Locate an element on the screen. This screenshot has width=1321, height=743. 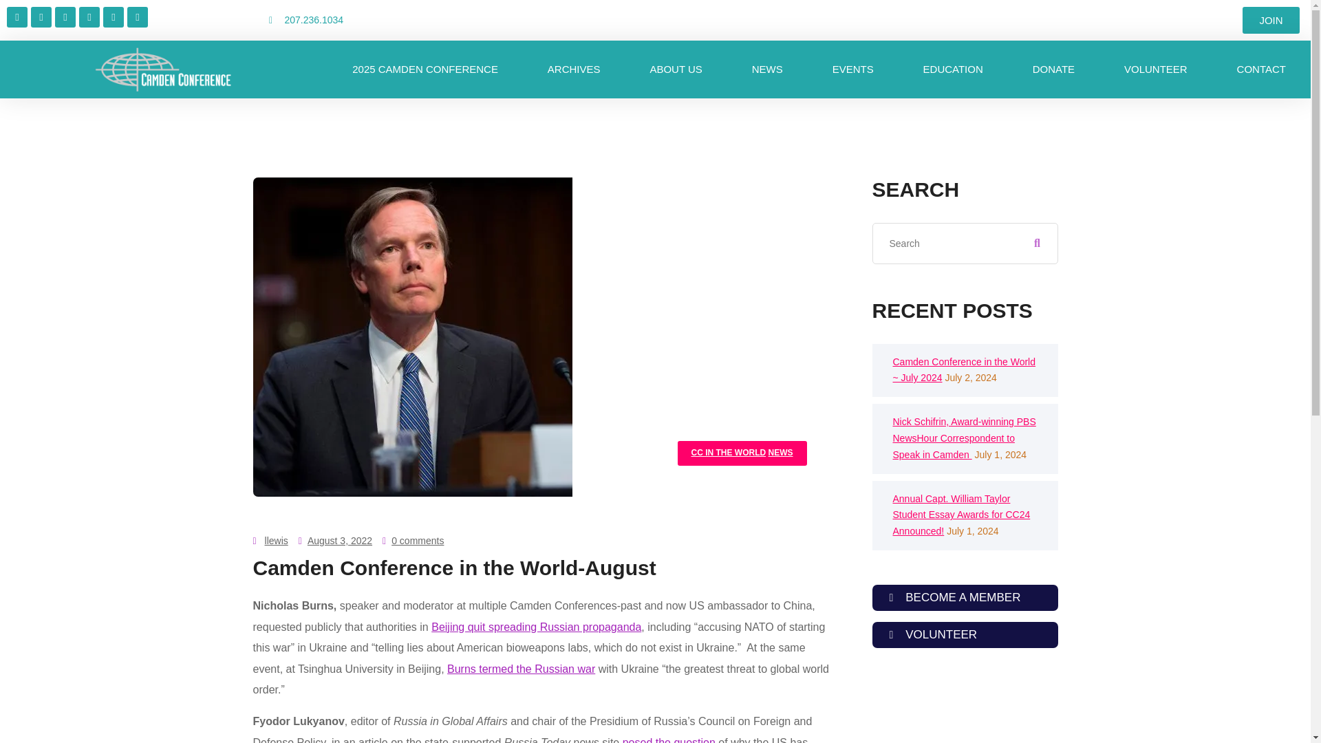
ARCHIVES is located at coordinates (574, 69).